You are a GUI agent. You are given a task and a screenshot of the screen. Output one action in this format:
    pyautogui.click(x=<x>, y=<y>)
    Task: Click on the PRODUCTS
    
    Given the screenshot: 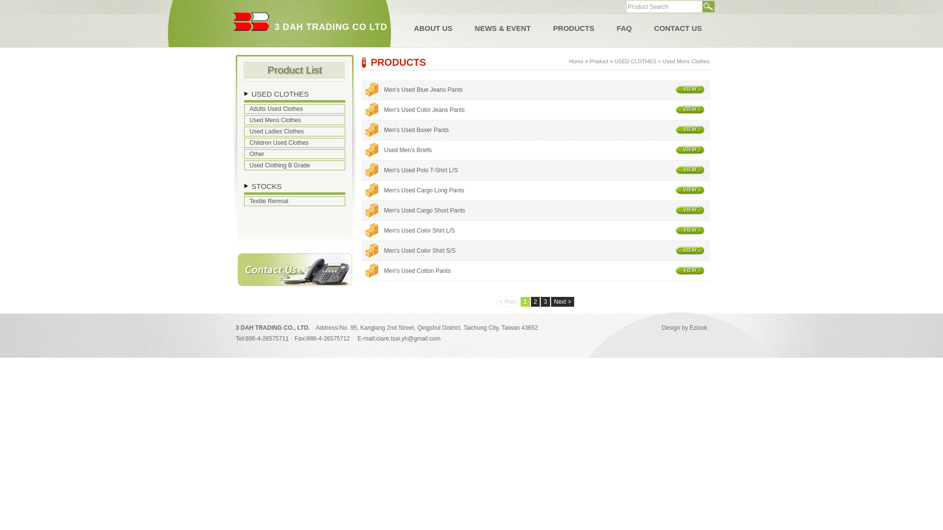 What is the action you would take?
    pyautogui.click(x=574, y=28)
    